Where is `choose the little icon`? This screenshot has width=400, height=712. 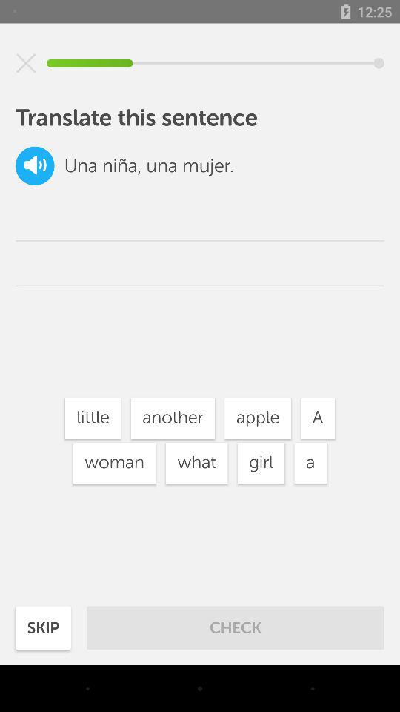 choose the little icon is located at coordinates (93, 418).